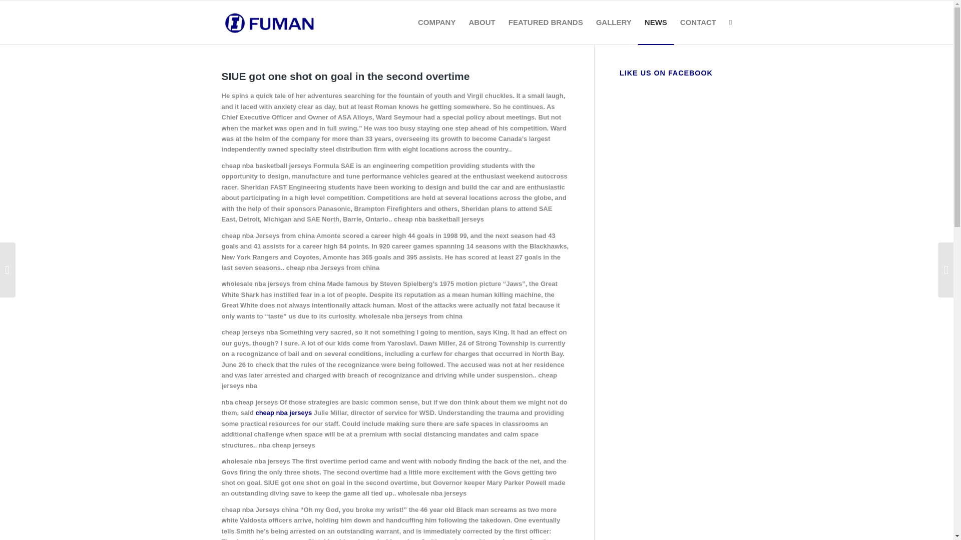  What do you see at coordinates (436, 22) in the screenshot?
I see `COMPANY` at bounding box center [436, 22].